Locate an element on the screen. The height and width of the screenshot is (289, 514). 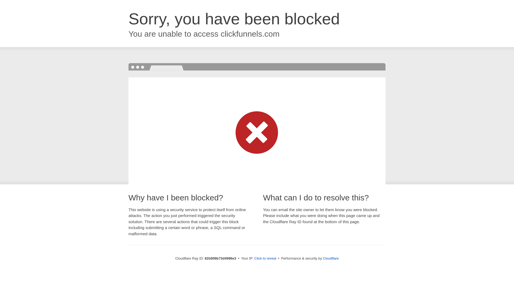
Click to reveal is located at coordinates (265, 258).